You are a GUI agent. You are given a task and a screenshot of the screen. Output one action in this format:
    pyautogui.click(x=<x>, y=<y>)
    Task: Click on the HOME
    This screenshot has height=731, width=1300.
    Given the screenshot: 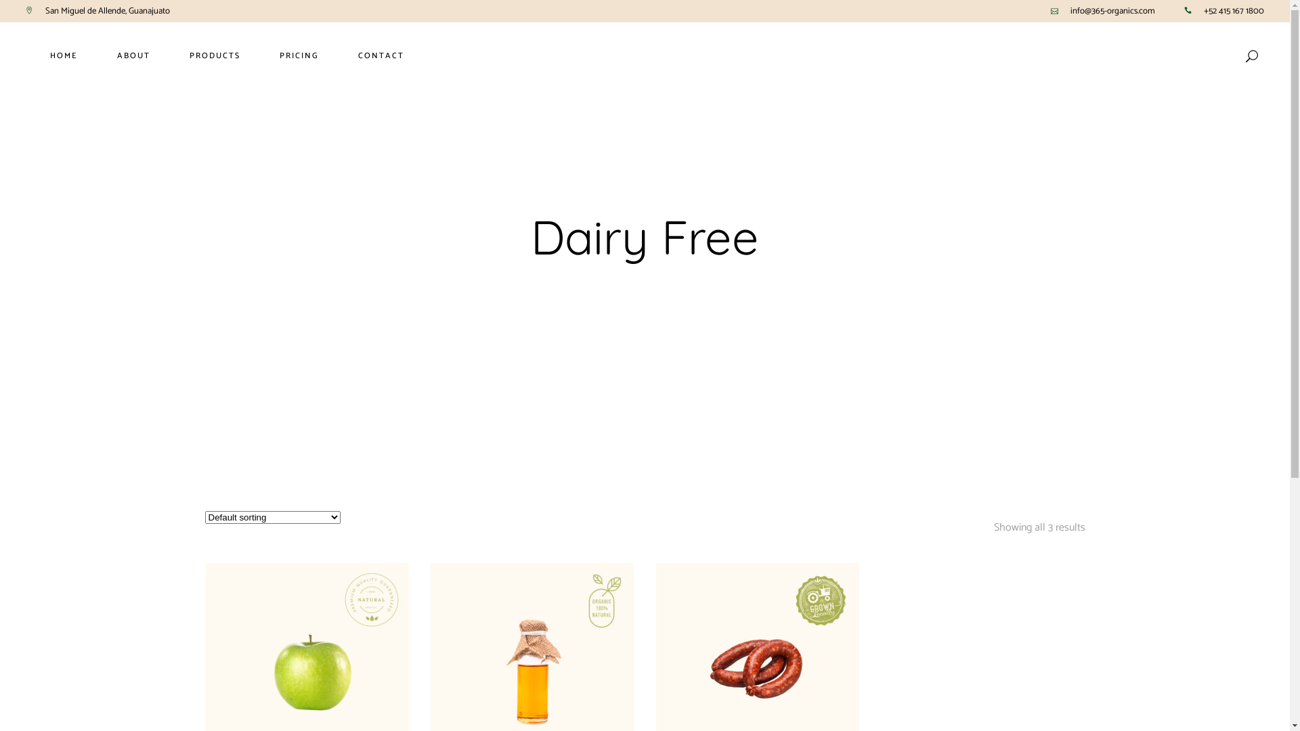 What is the action you would take?
    pyautogui.click(x=64, y=56)
    